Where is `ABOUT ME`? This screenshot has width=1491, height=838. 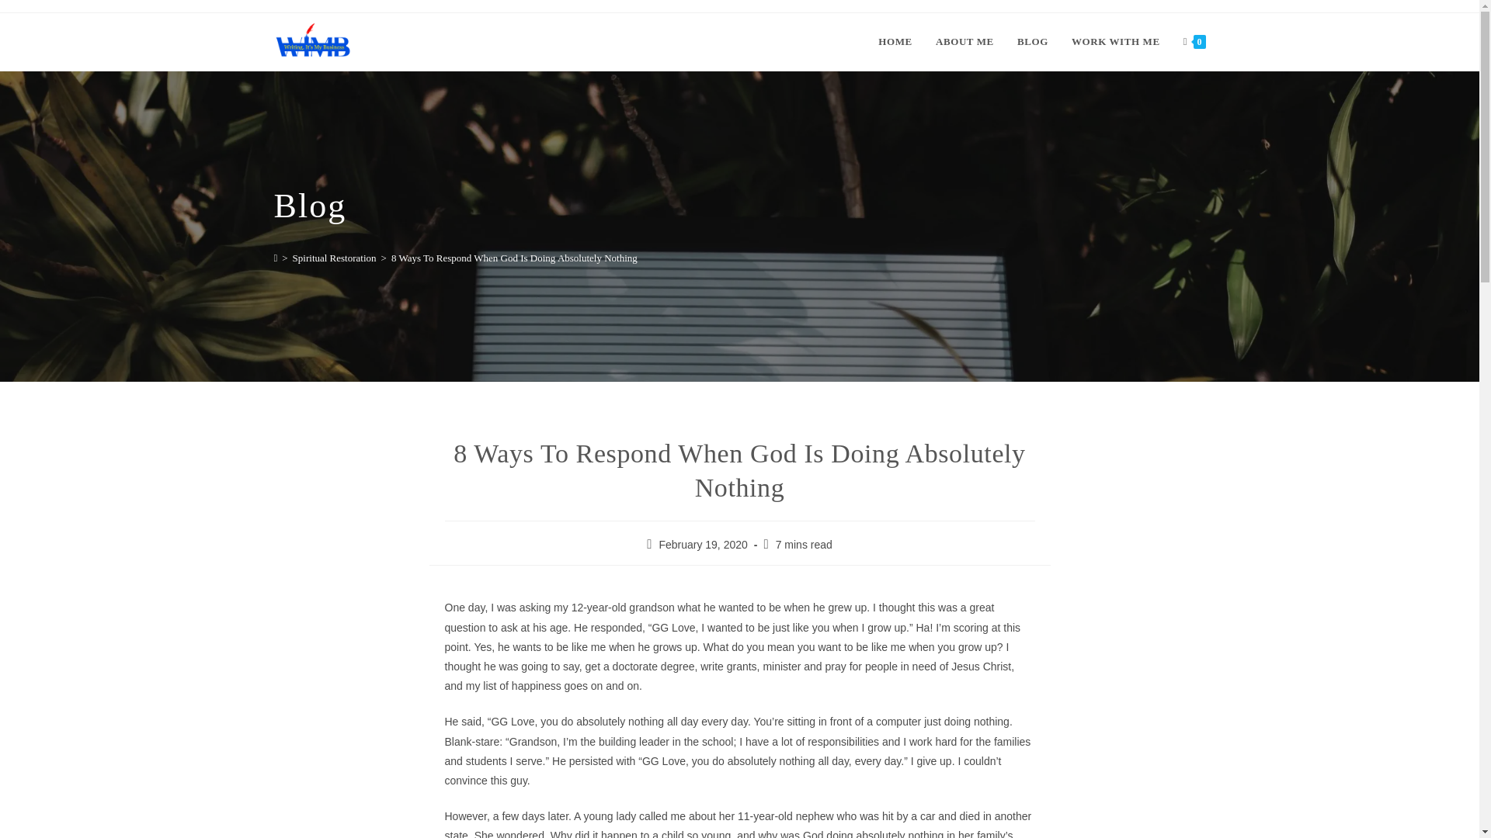 ABOUT ME is located at coordinates (964, 42).